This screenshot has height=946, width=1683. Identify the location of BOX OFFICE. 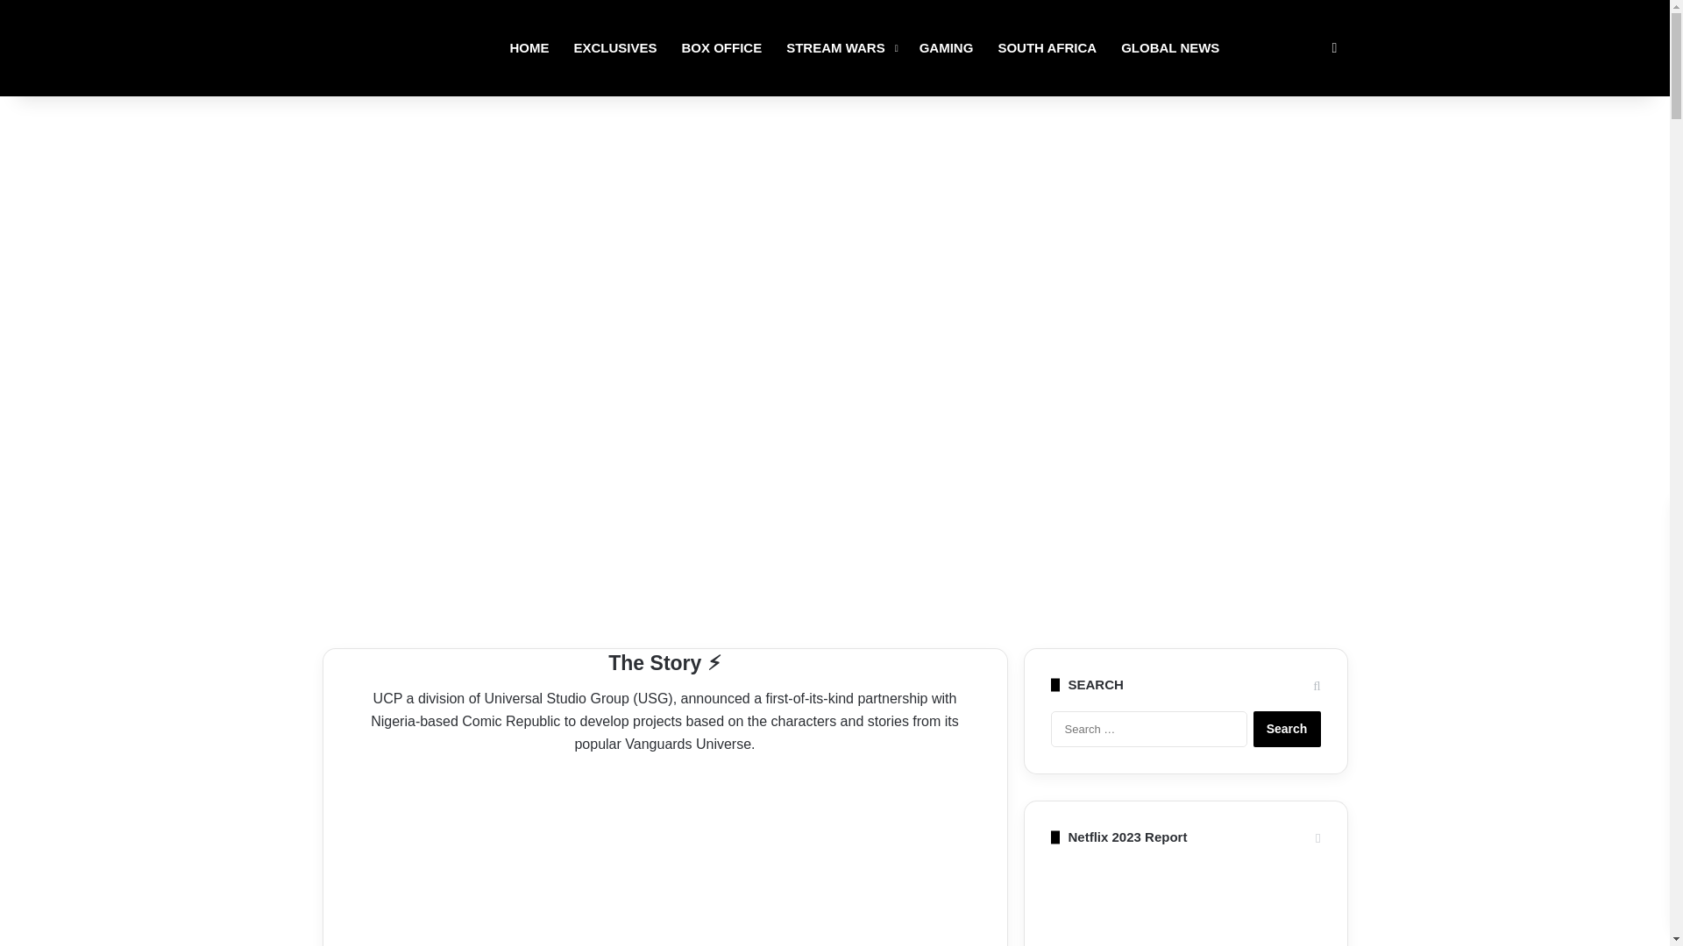
(722, 48).